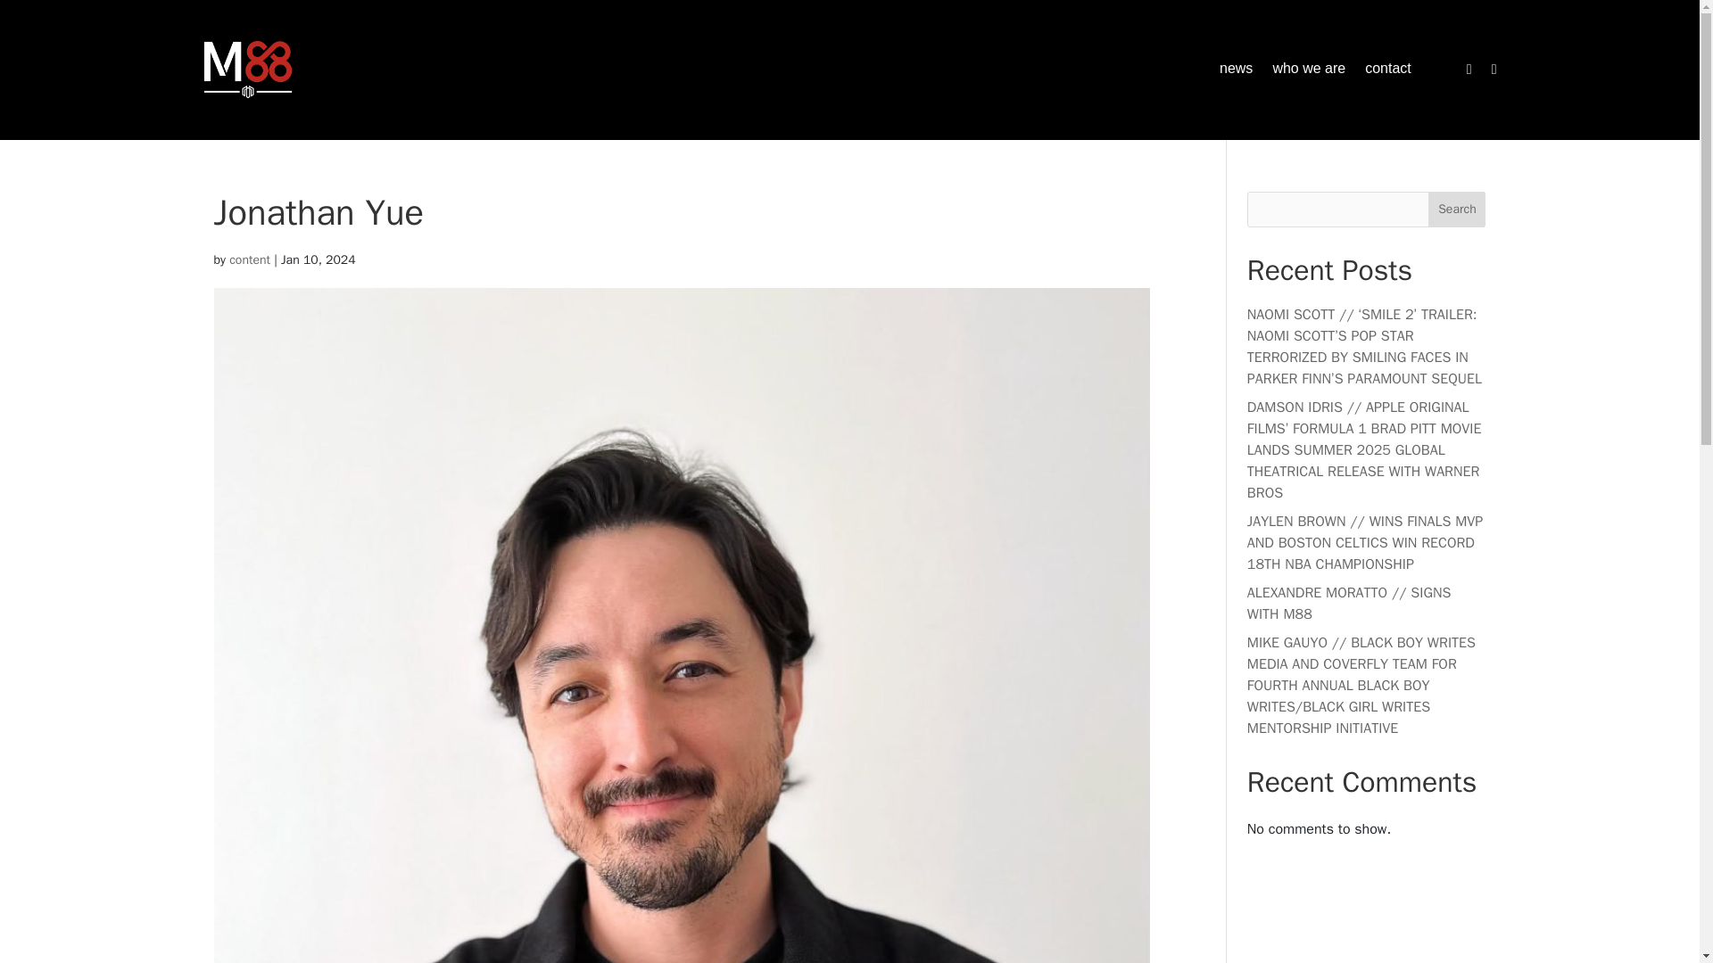 Image resolution: width=1713 pixels, height=963 pixels. I want to click on content, so click(250, 259).